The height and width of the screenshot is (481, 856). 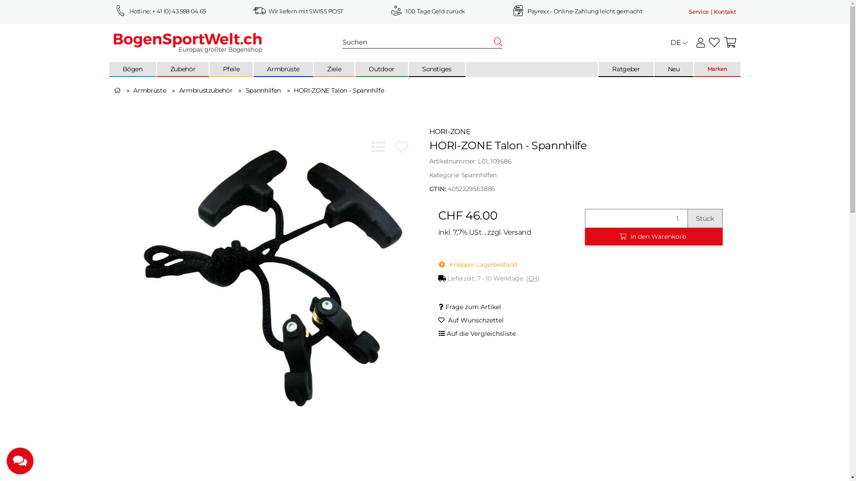 What do you see at coordinates (334, 69) in the screenshot?
I see `Ziele` at bounding box center [334, 69].